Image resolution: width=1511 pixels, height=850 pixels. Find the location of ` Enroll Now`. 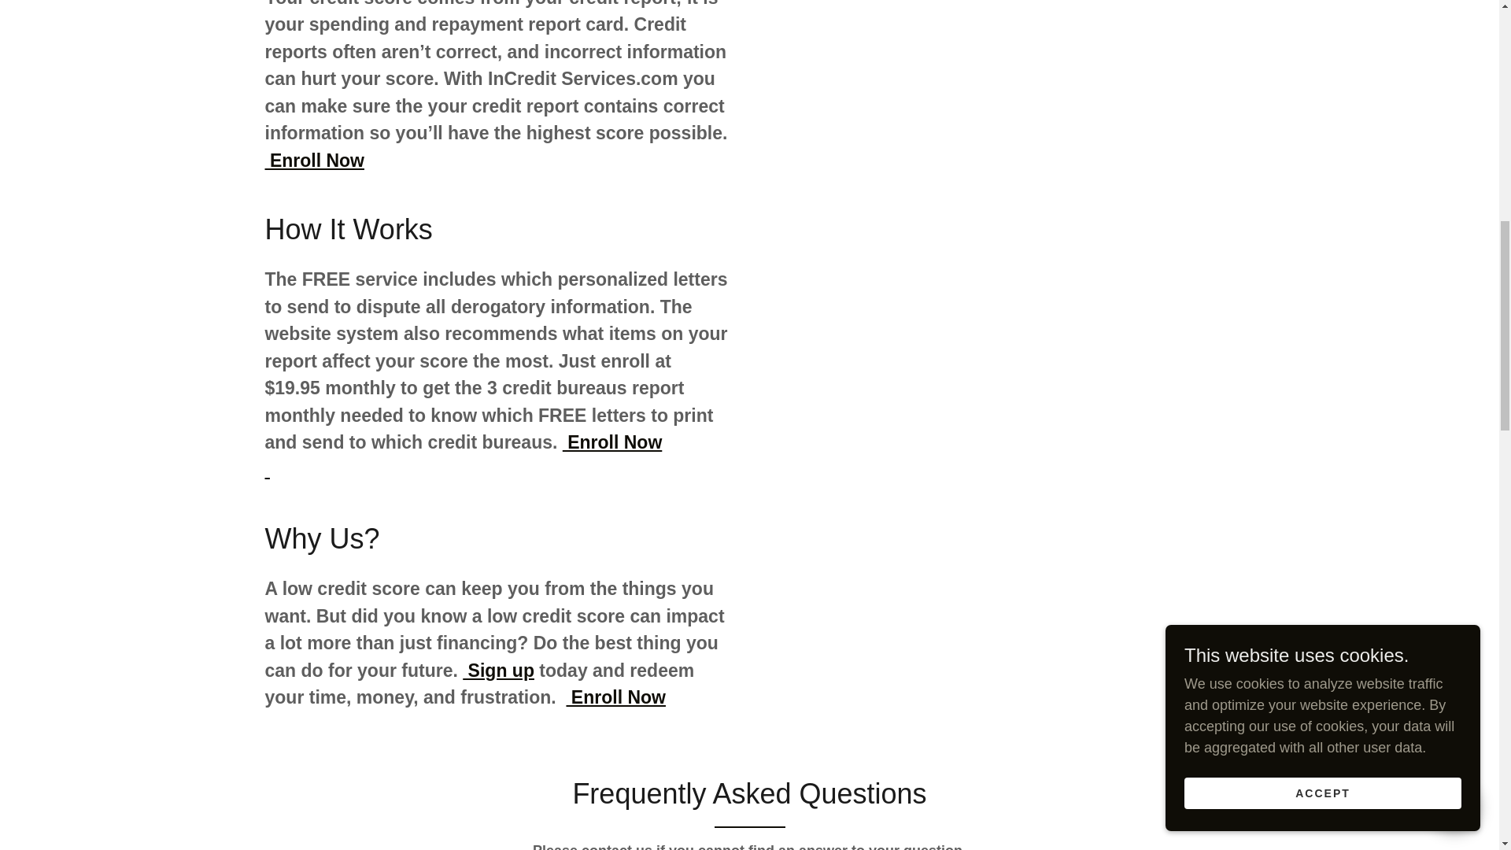

 Enroll Now is located at coordinates (314, 161).